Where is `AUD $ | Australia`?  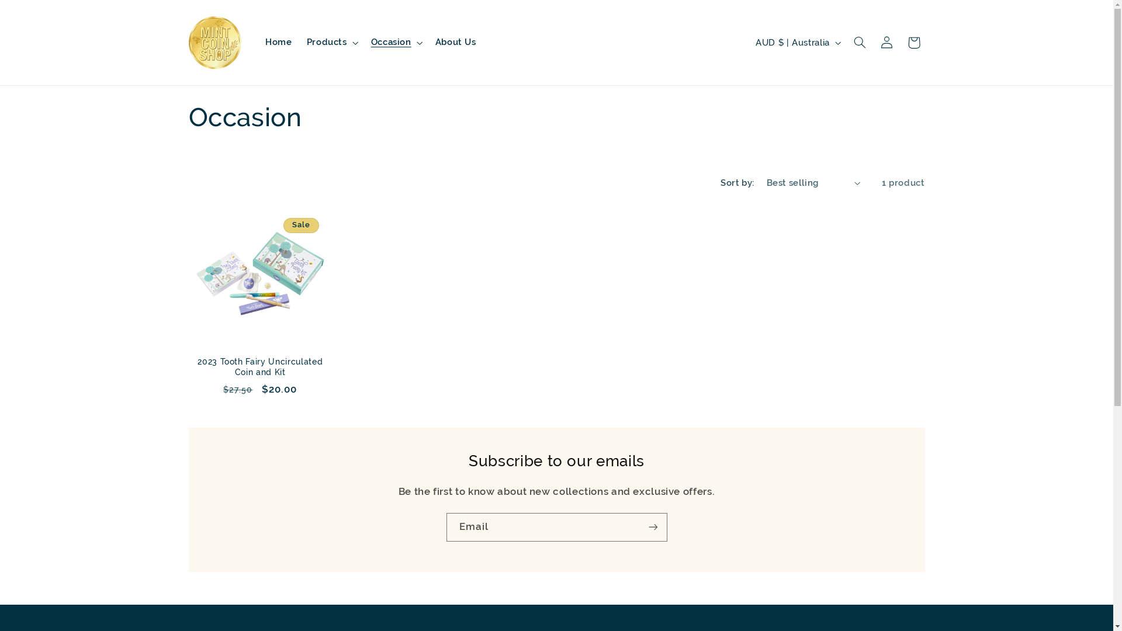 AUD $ | Australia is located at coordinates (797, 43).